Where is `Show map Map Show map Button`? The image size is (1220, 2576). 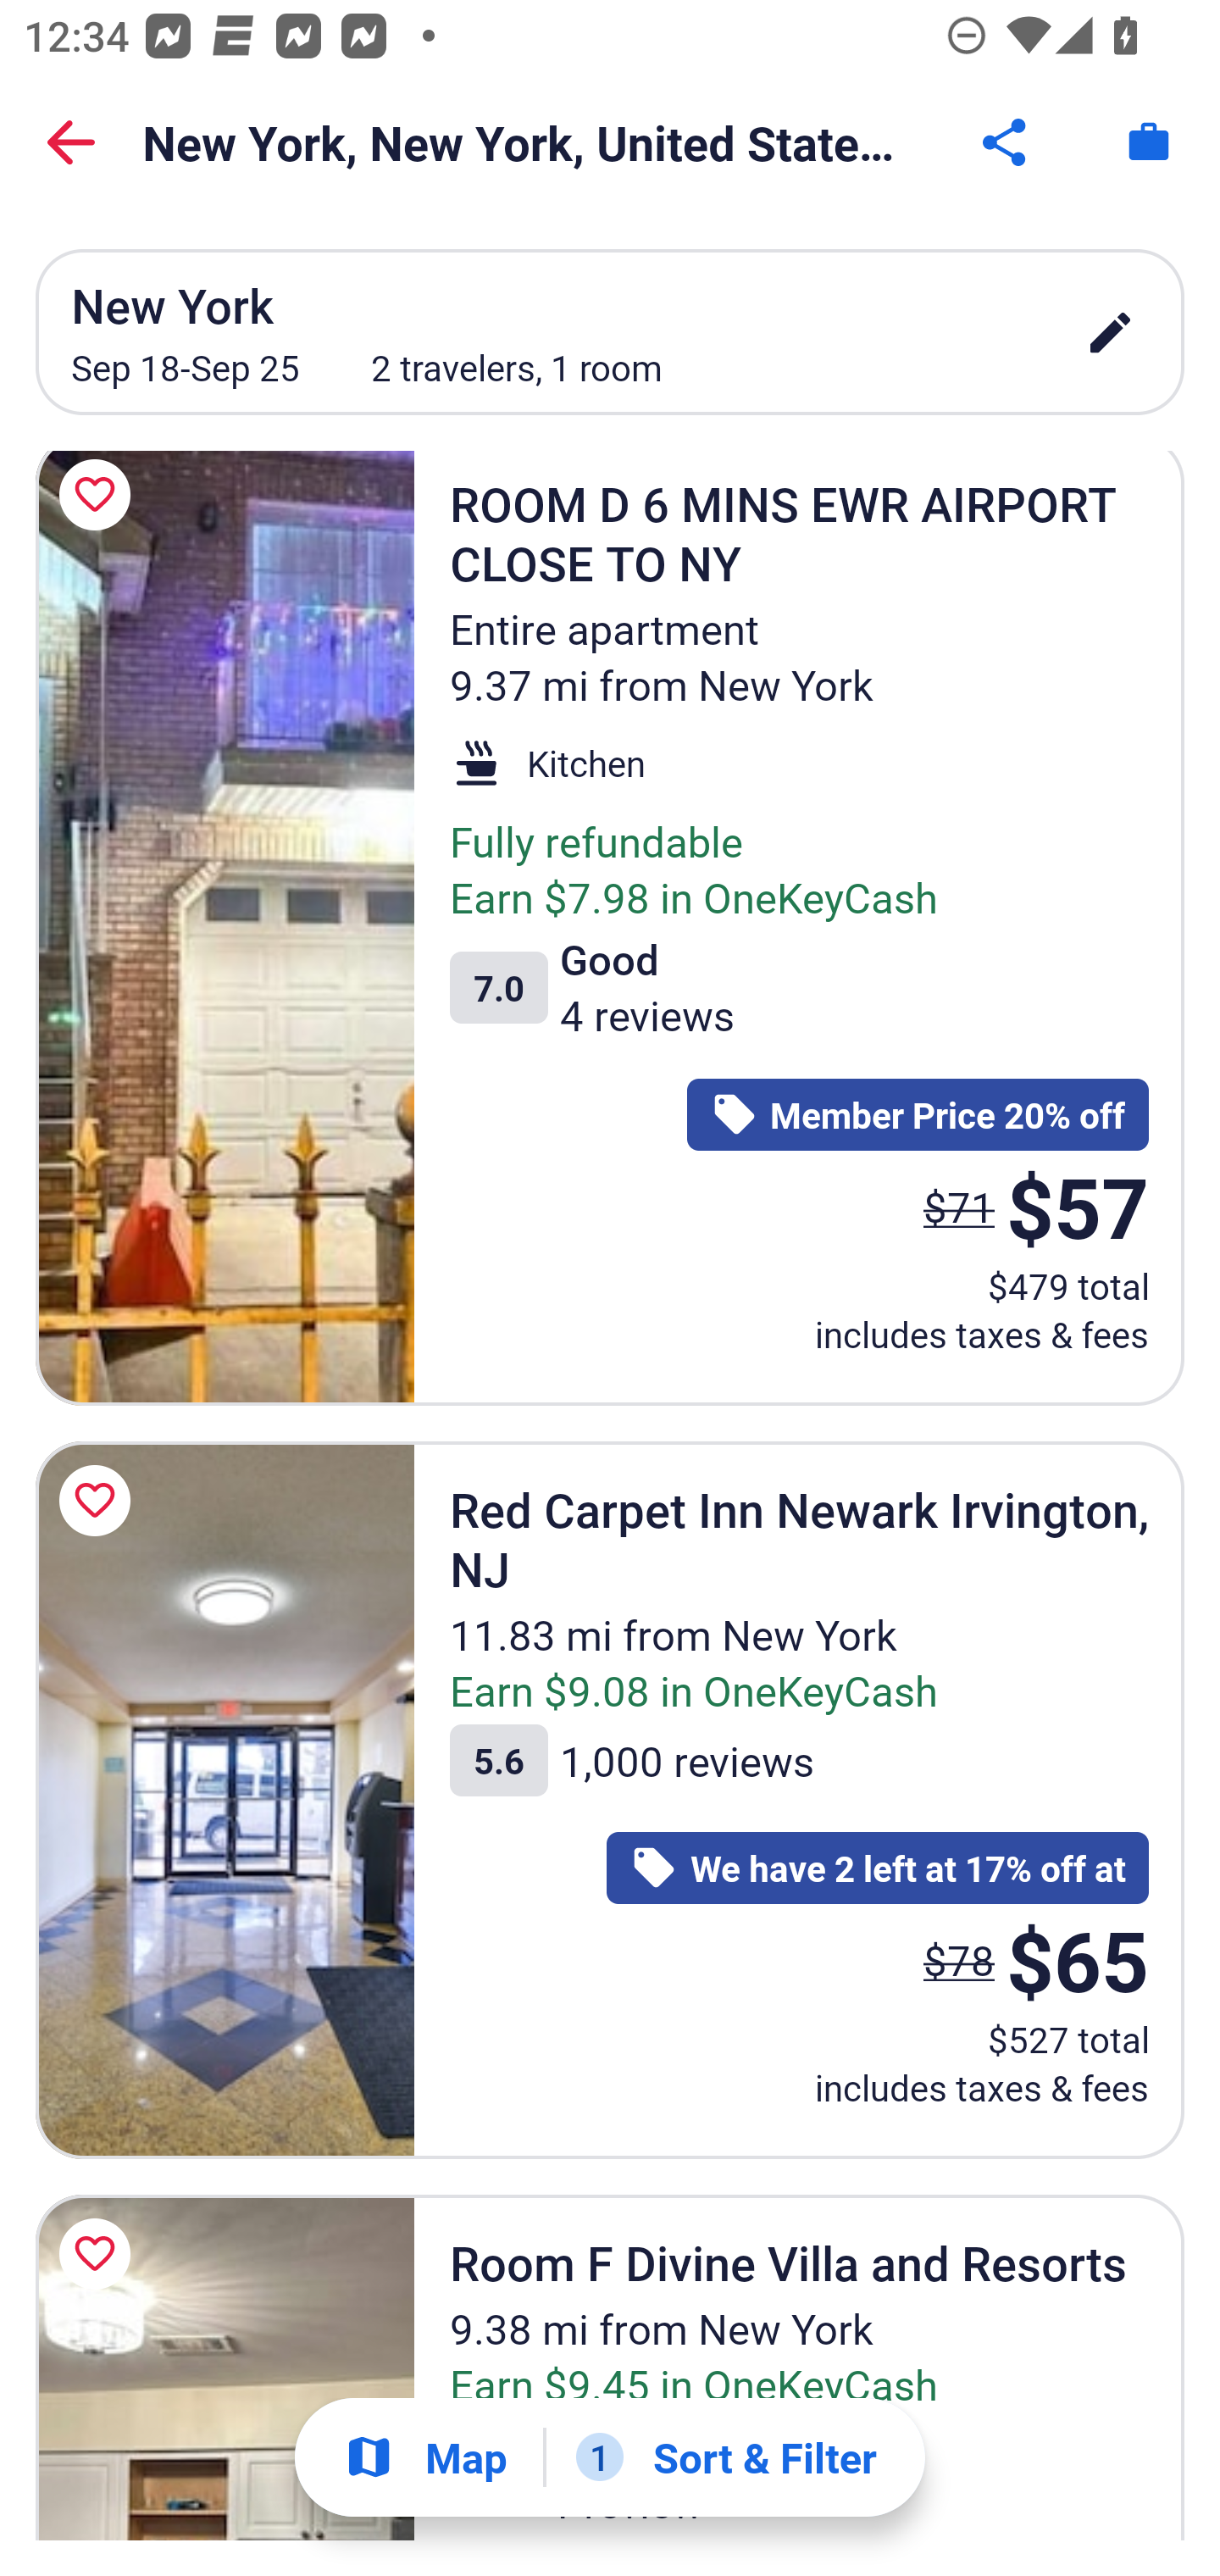
Show map Map Show map Button is located at coordinates (425, 2457).